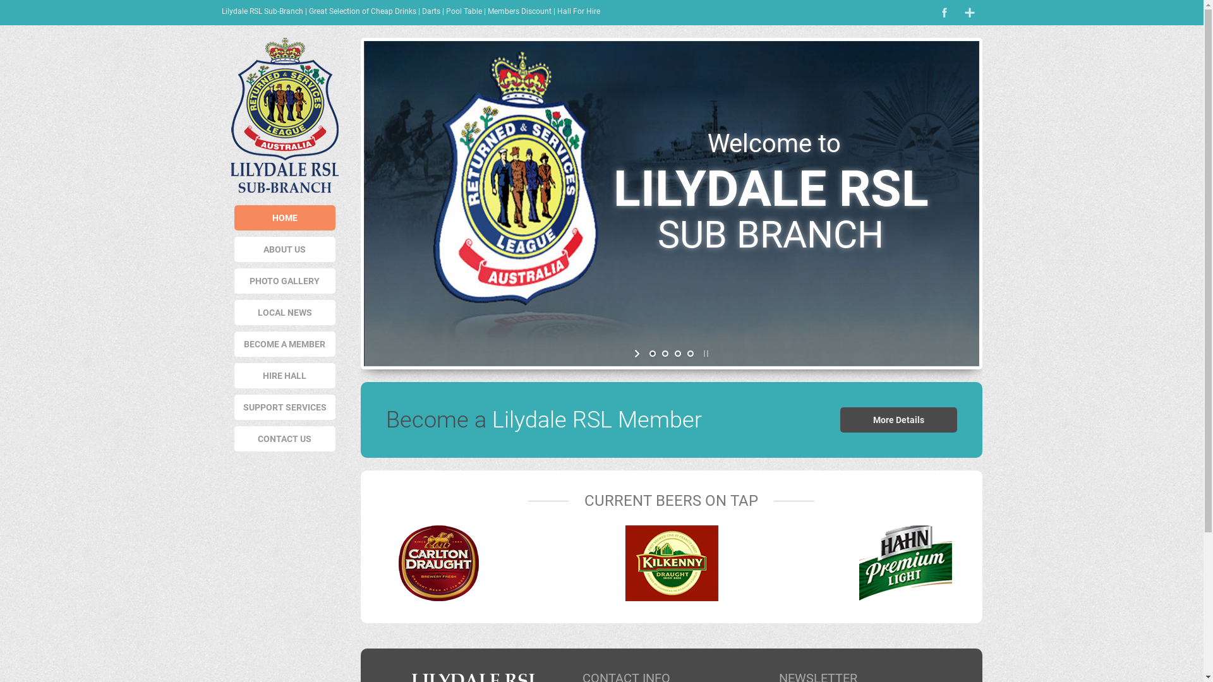 Image resolution: width=1213 pixels, height=682 pixels. Describe the element at coordinates (284, 313) in the screenshot. I see `LOCAL NEWS` at that location.